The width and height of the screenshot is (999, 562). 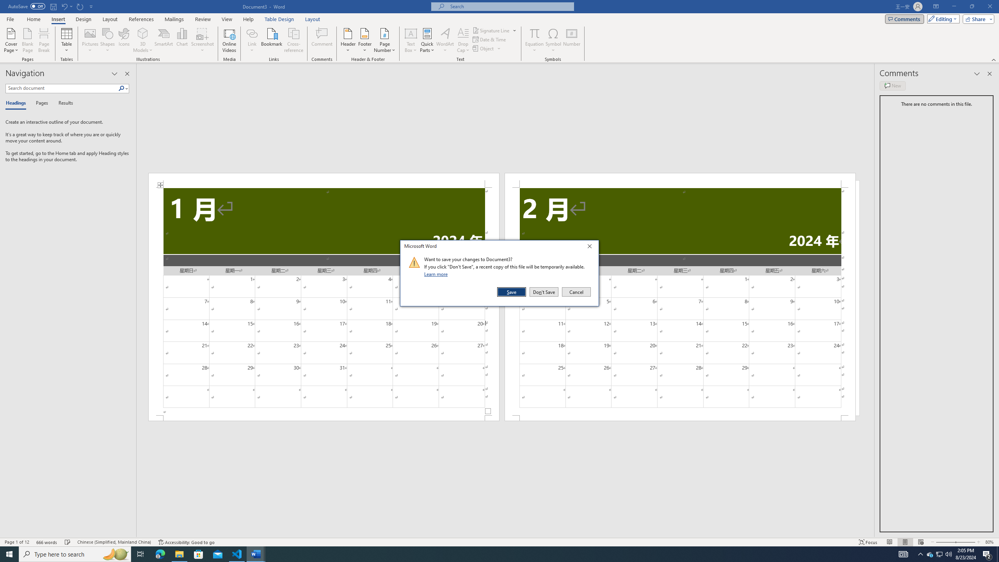 What do you see at coordinates (535, 33) in the screenshot?
I see `Equation` at bounding box center [535, 33].